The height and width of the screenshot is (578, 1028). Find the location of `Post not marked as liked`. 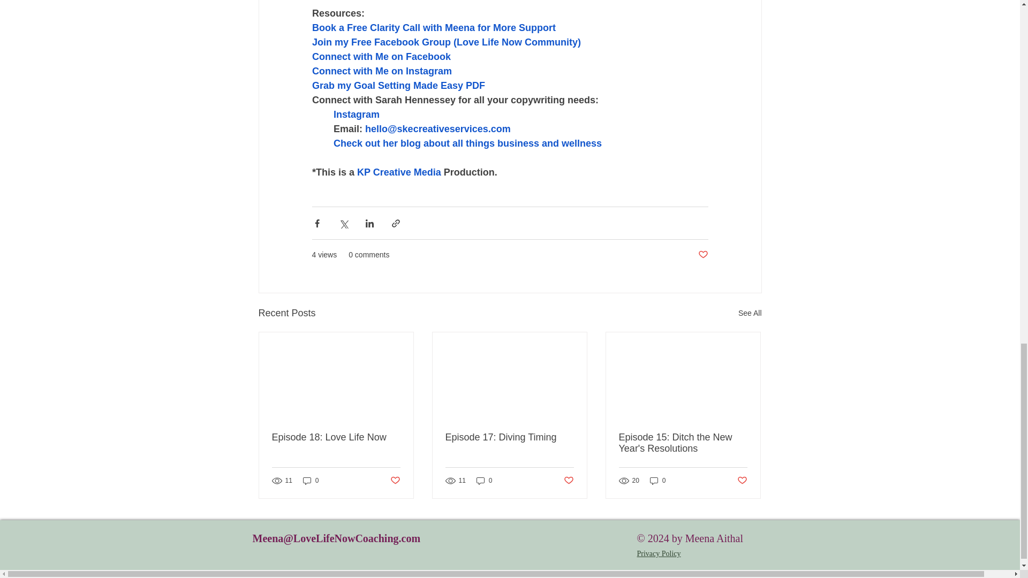

Post not marked as liked is located at coordinates (569, 481).